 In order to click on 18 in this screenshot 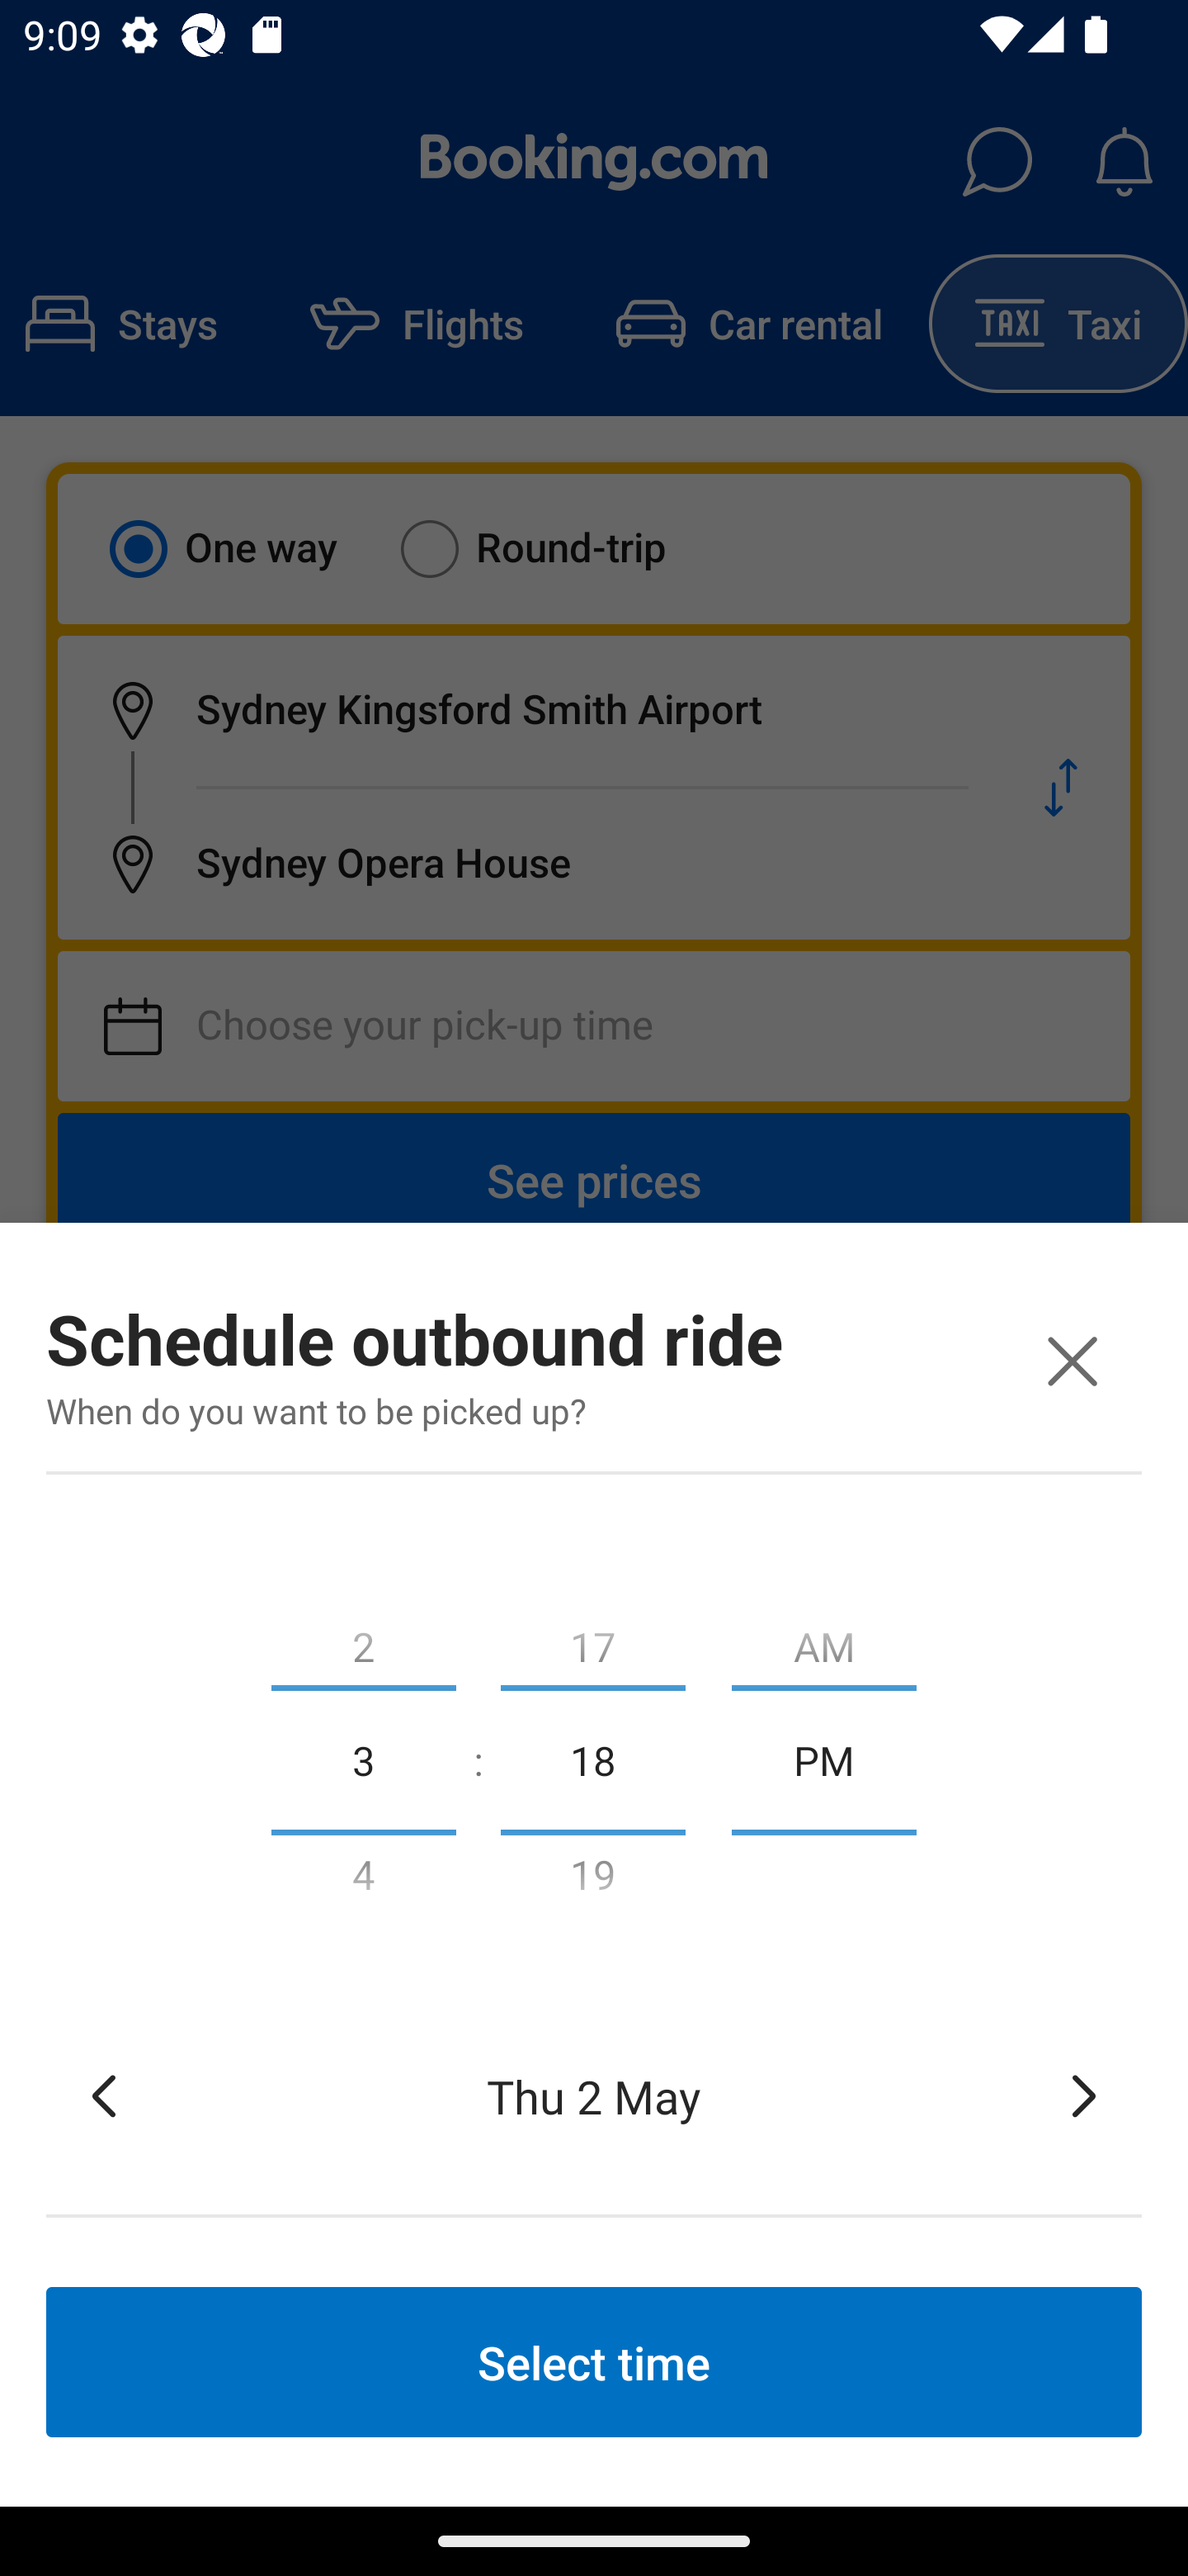, I will do `click(592, 1759)`.